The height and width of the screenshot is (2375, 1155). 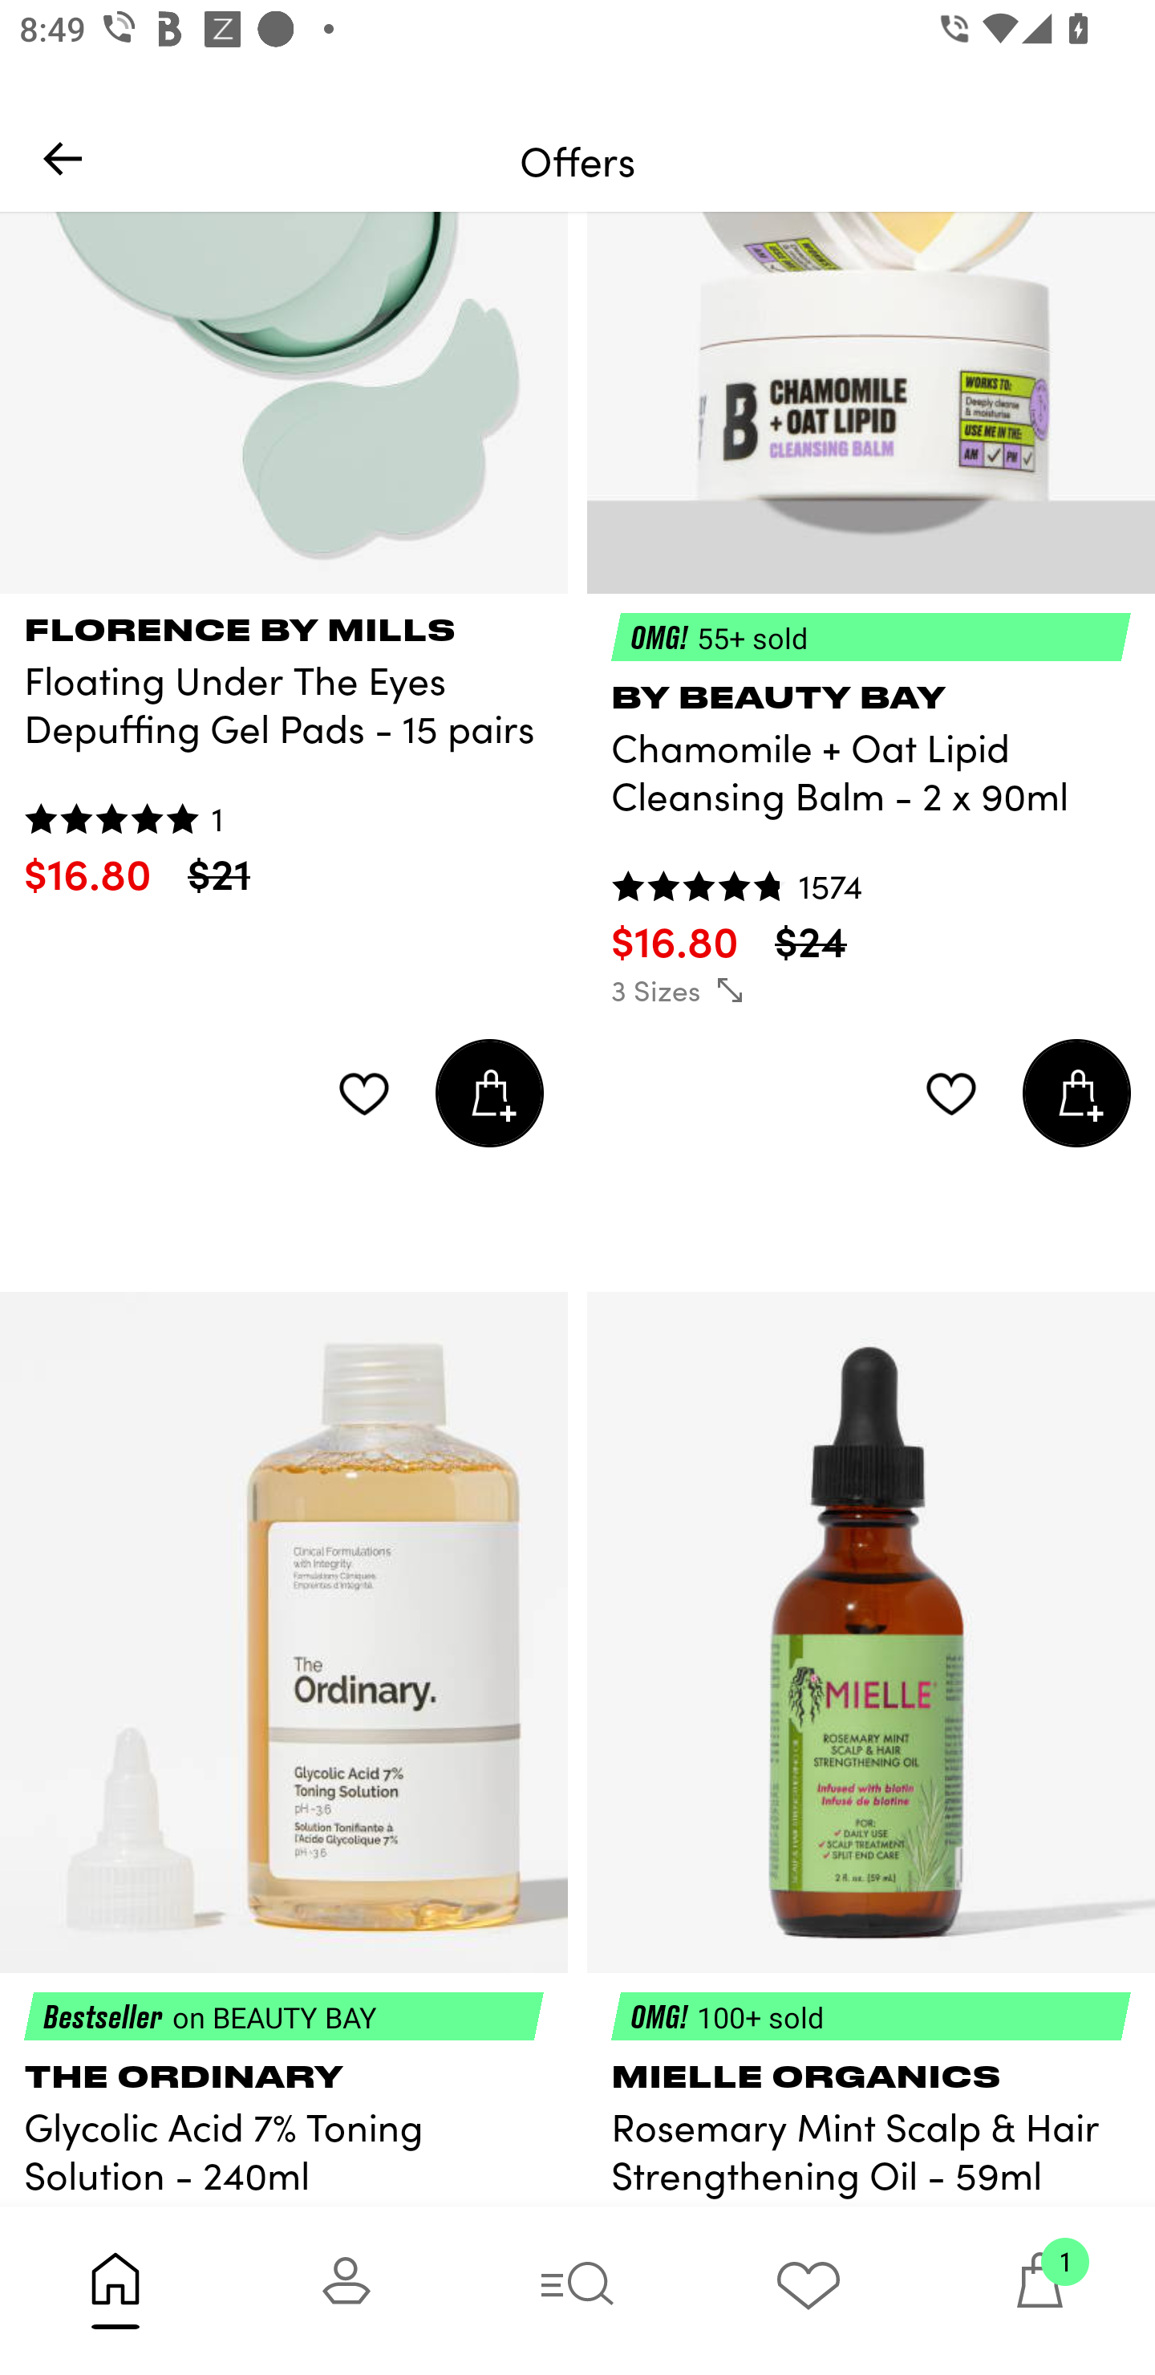 I want to click on 1, so click(x=1039, y=2290).